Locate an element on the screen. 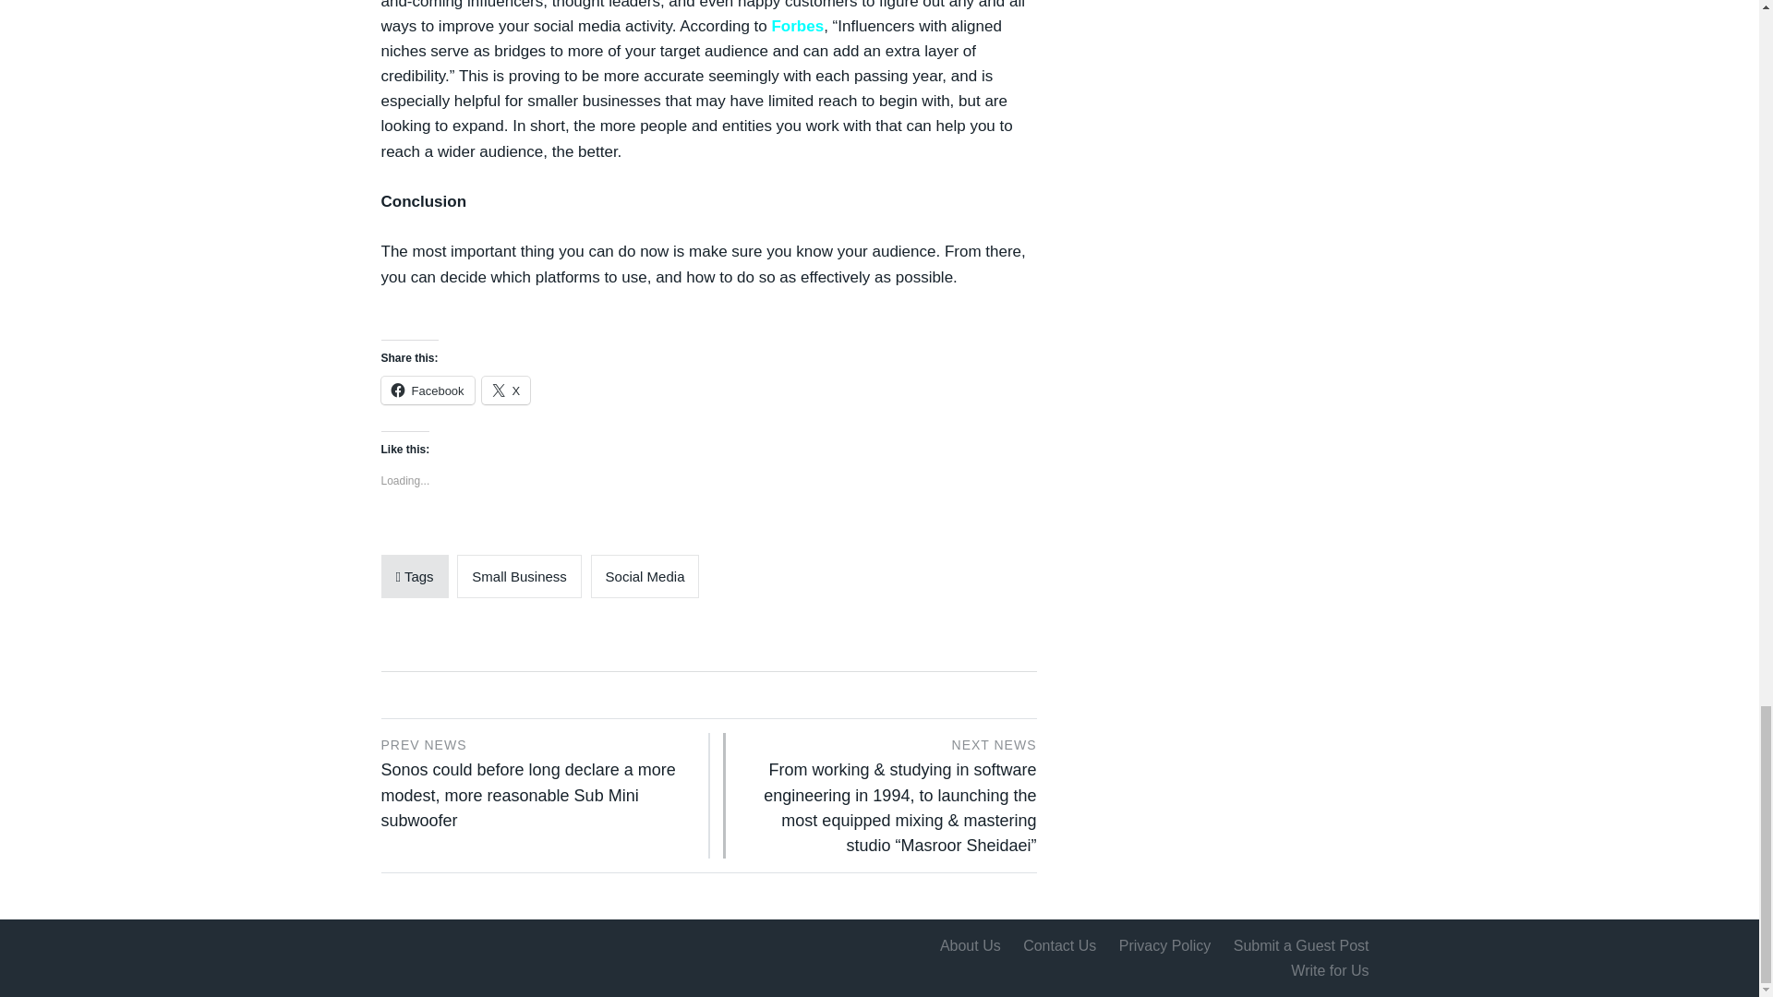 This screenshot has height=997, width=1773. Forbes is located at coordinates (798, 26).